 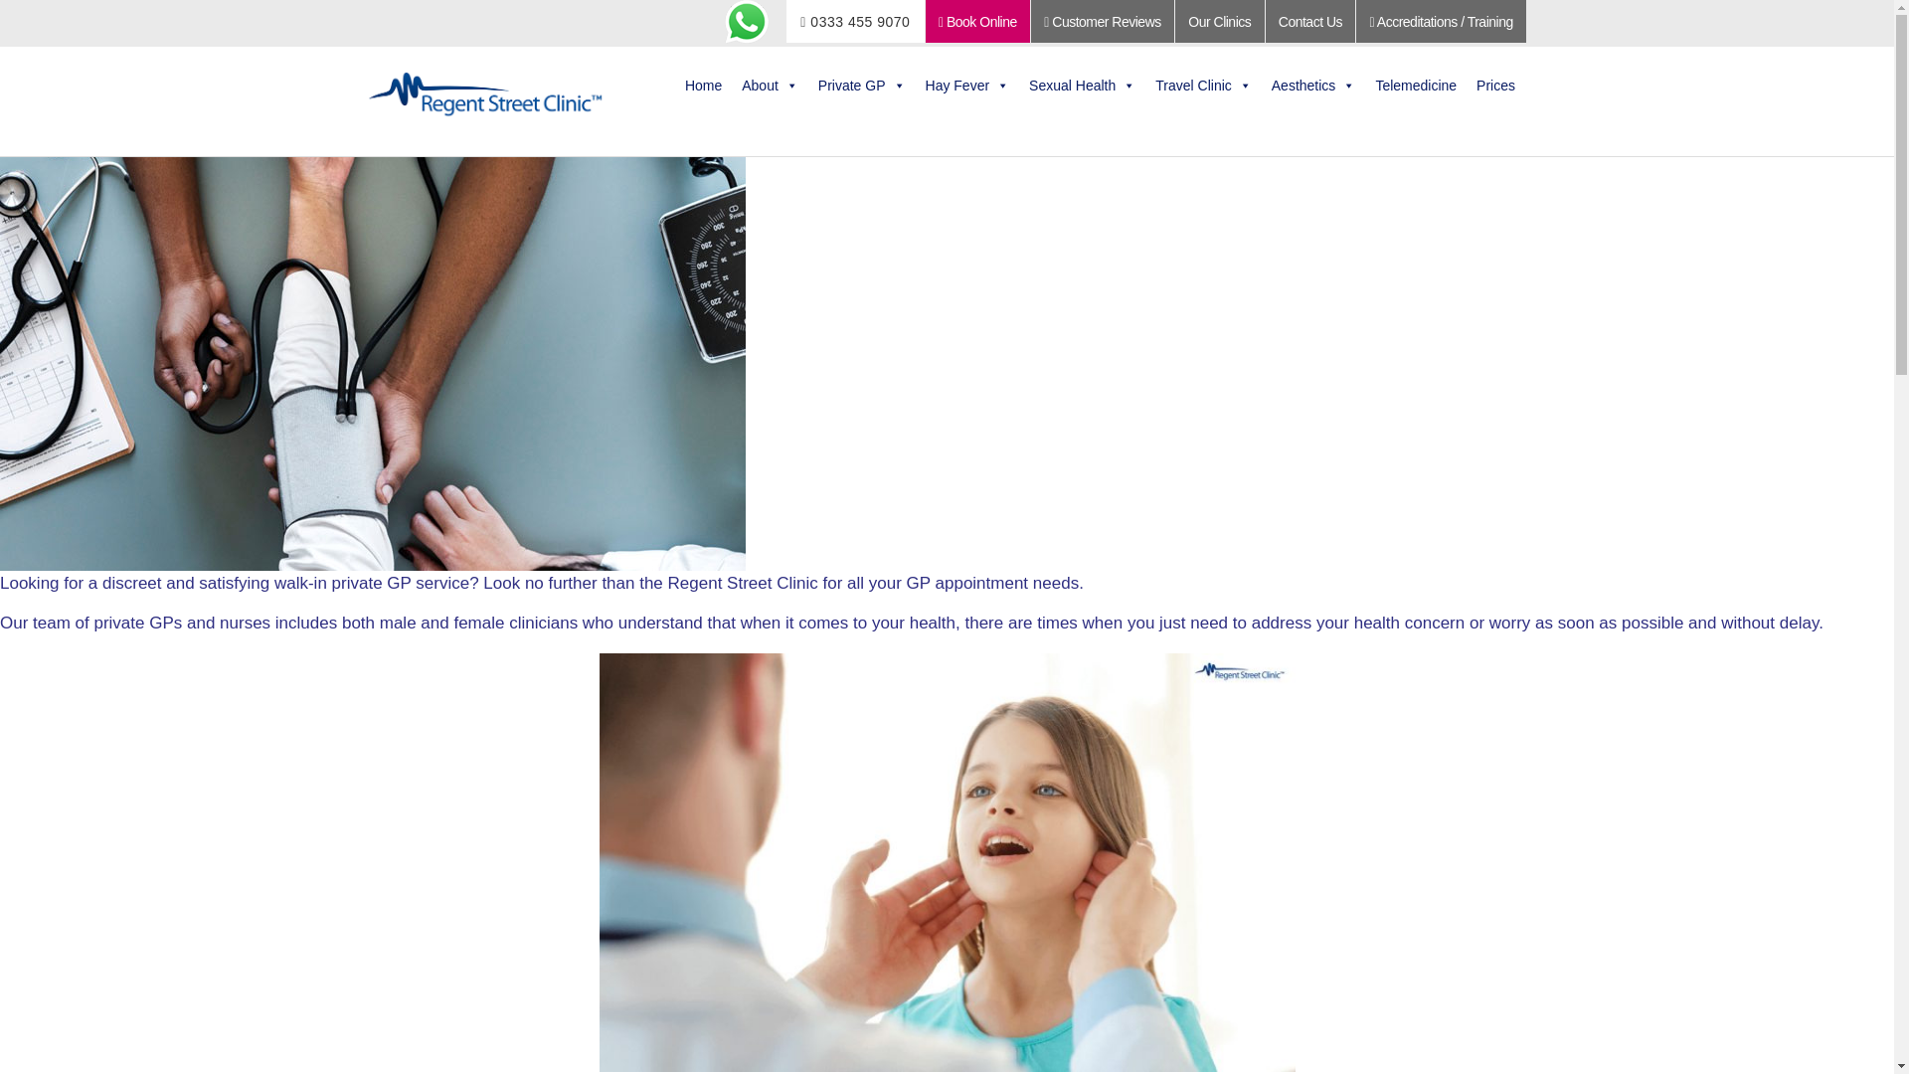 What do you see at coordinates (770, 85) in the screenshot?
I see `About` at bounding box center [770, 85].